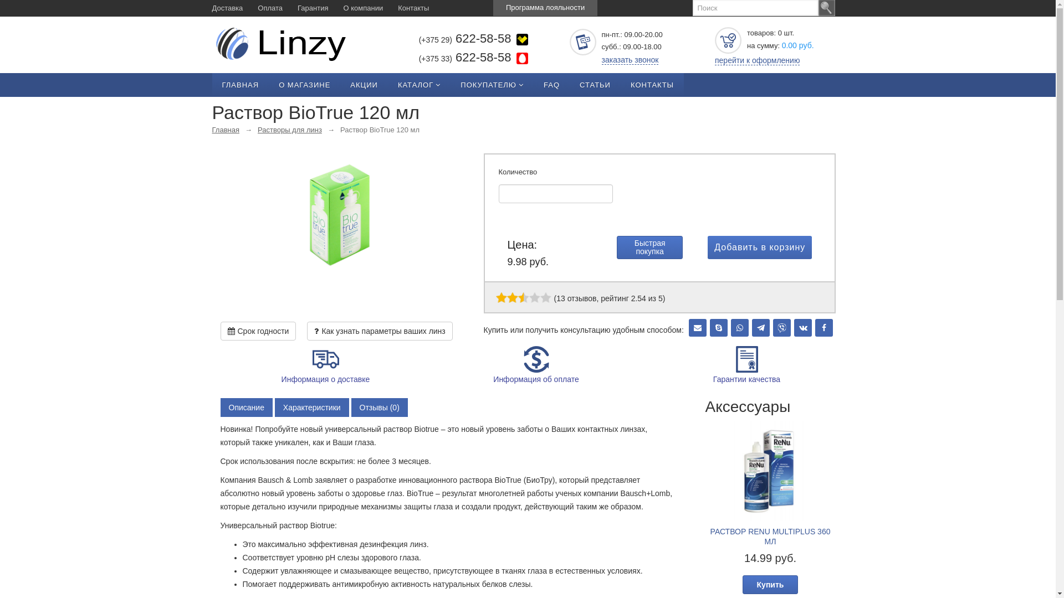 The height and width of the screenshot is (598, 1064). I want to click on 3, so click(512, 298).